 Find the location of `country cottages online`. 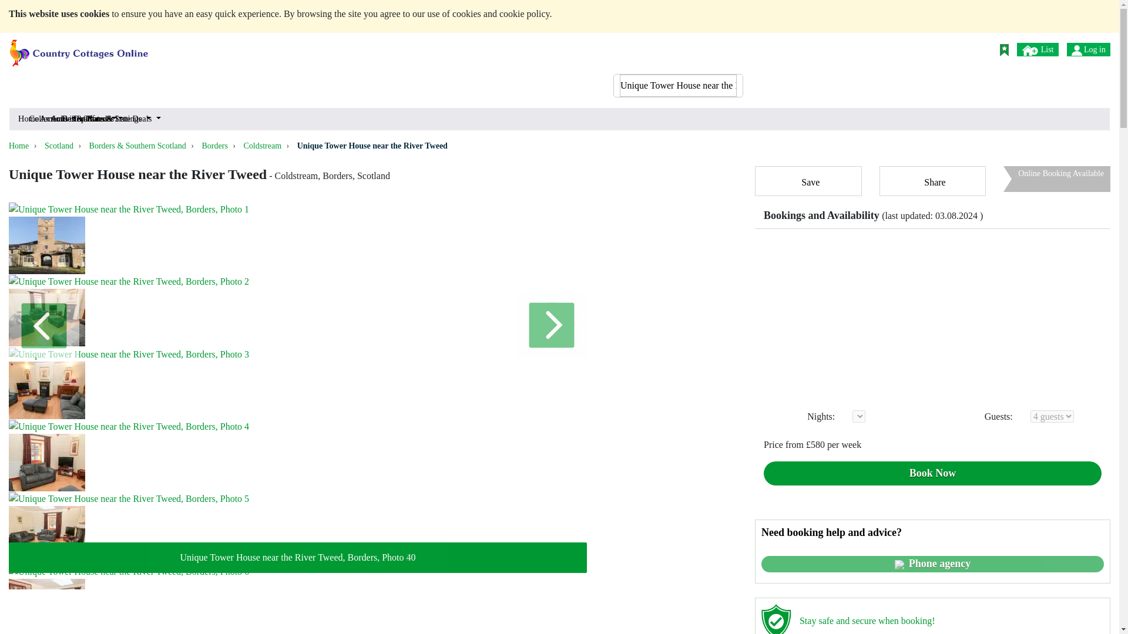

country cottages online is located at coordinates (79, 48).